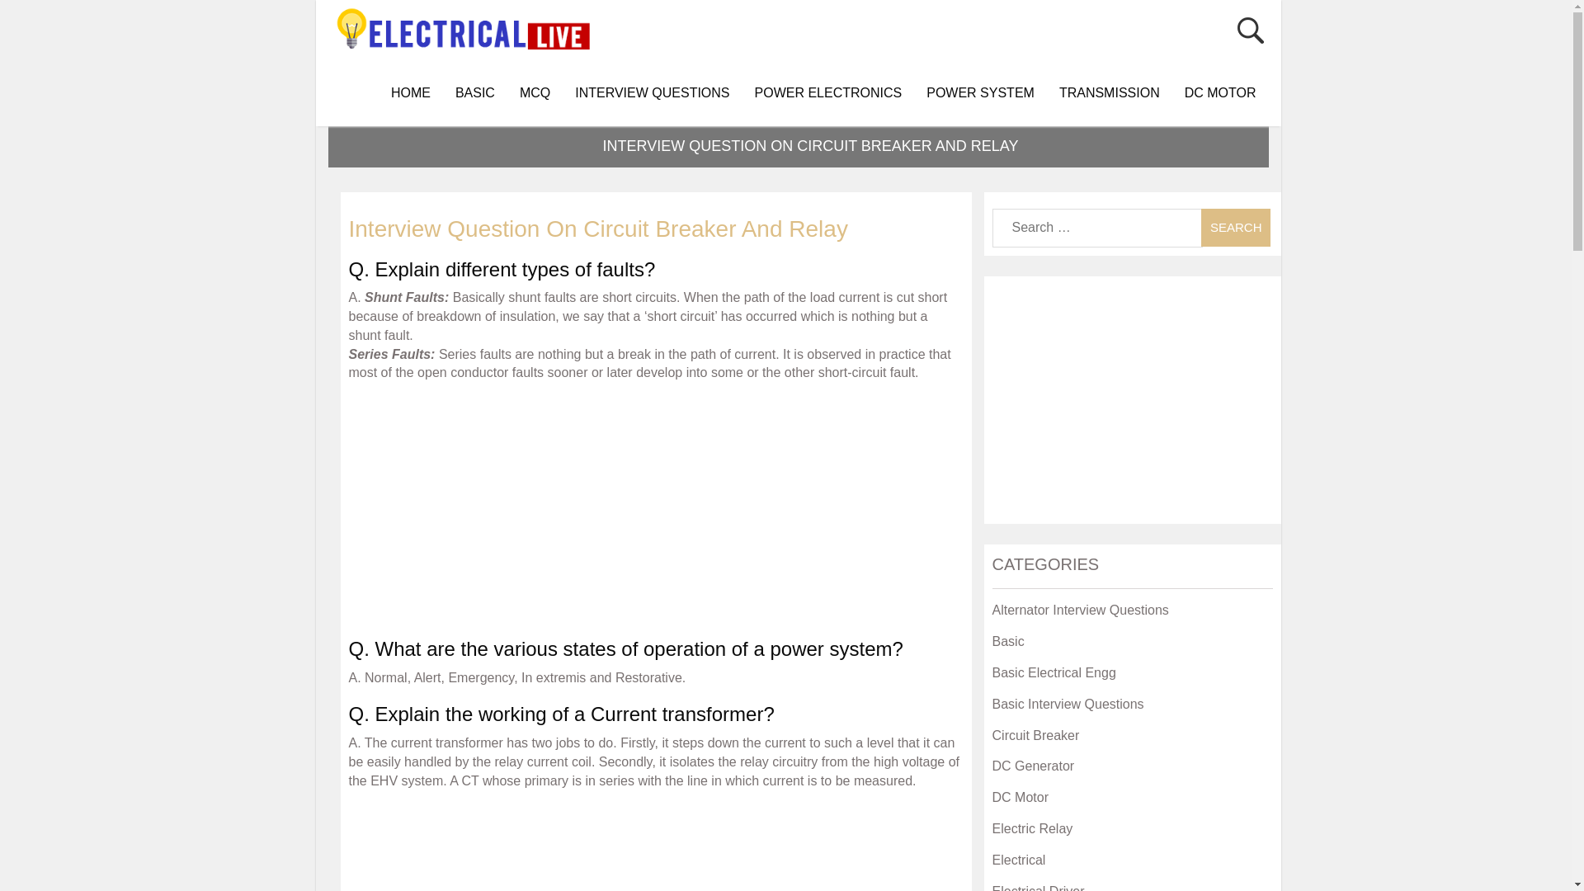 The width and height of the screenshot is (1584, 891). What do you see at coordinates (652, 93) in the screenshot?
I see `INTERVIEW QUESTIONS` at bounding box center [652, 93].